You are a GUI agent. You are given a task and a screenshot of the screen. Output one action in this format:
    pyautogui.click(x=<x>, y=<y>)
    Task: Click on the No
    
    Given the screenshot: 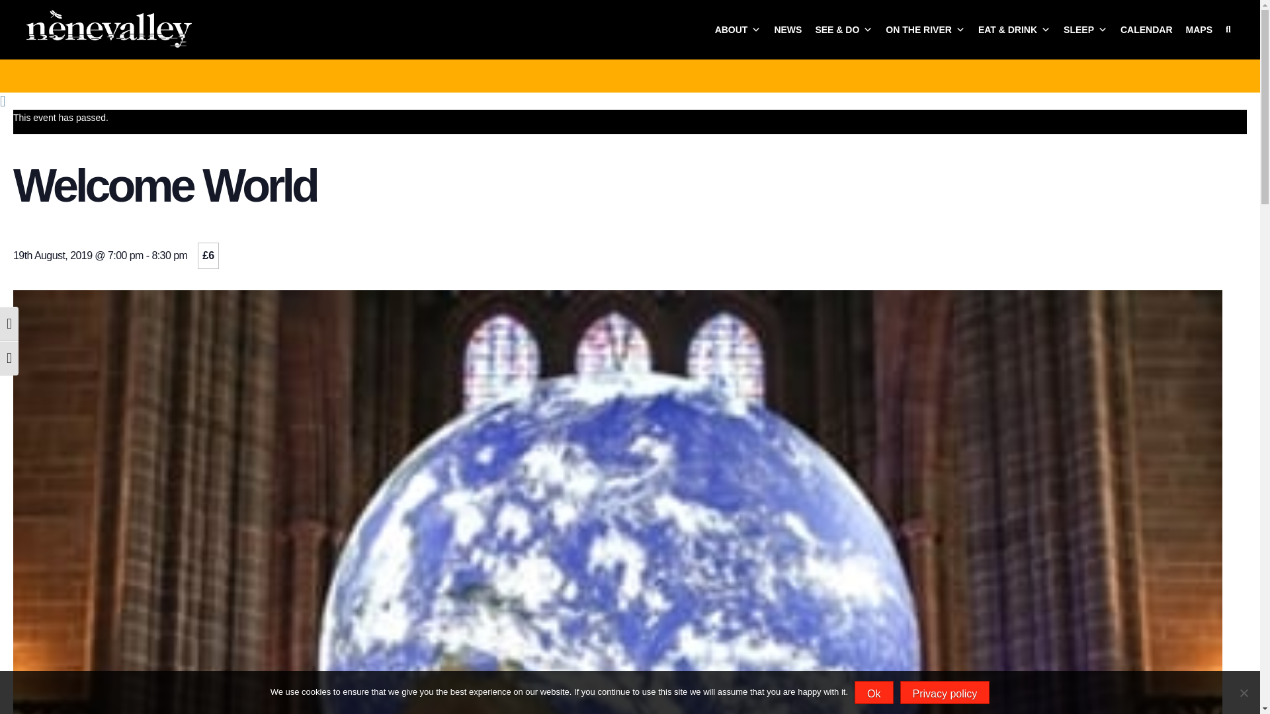 What is the action you would take?
    pyautogui.click(x=1244, y=693)
    